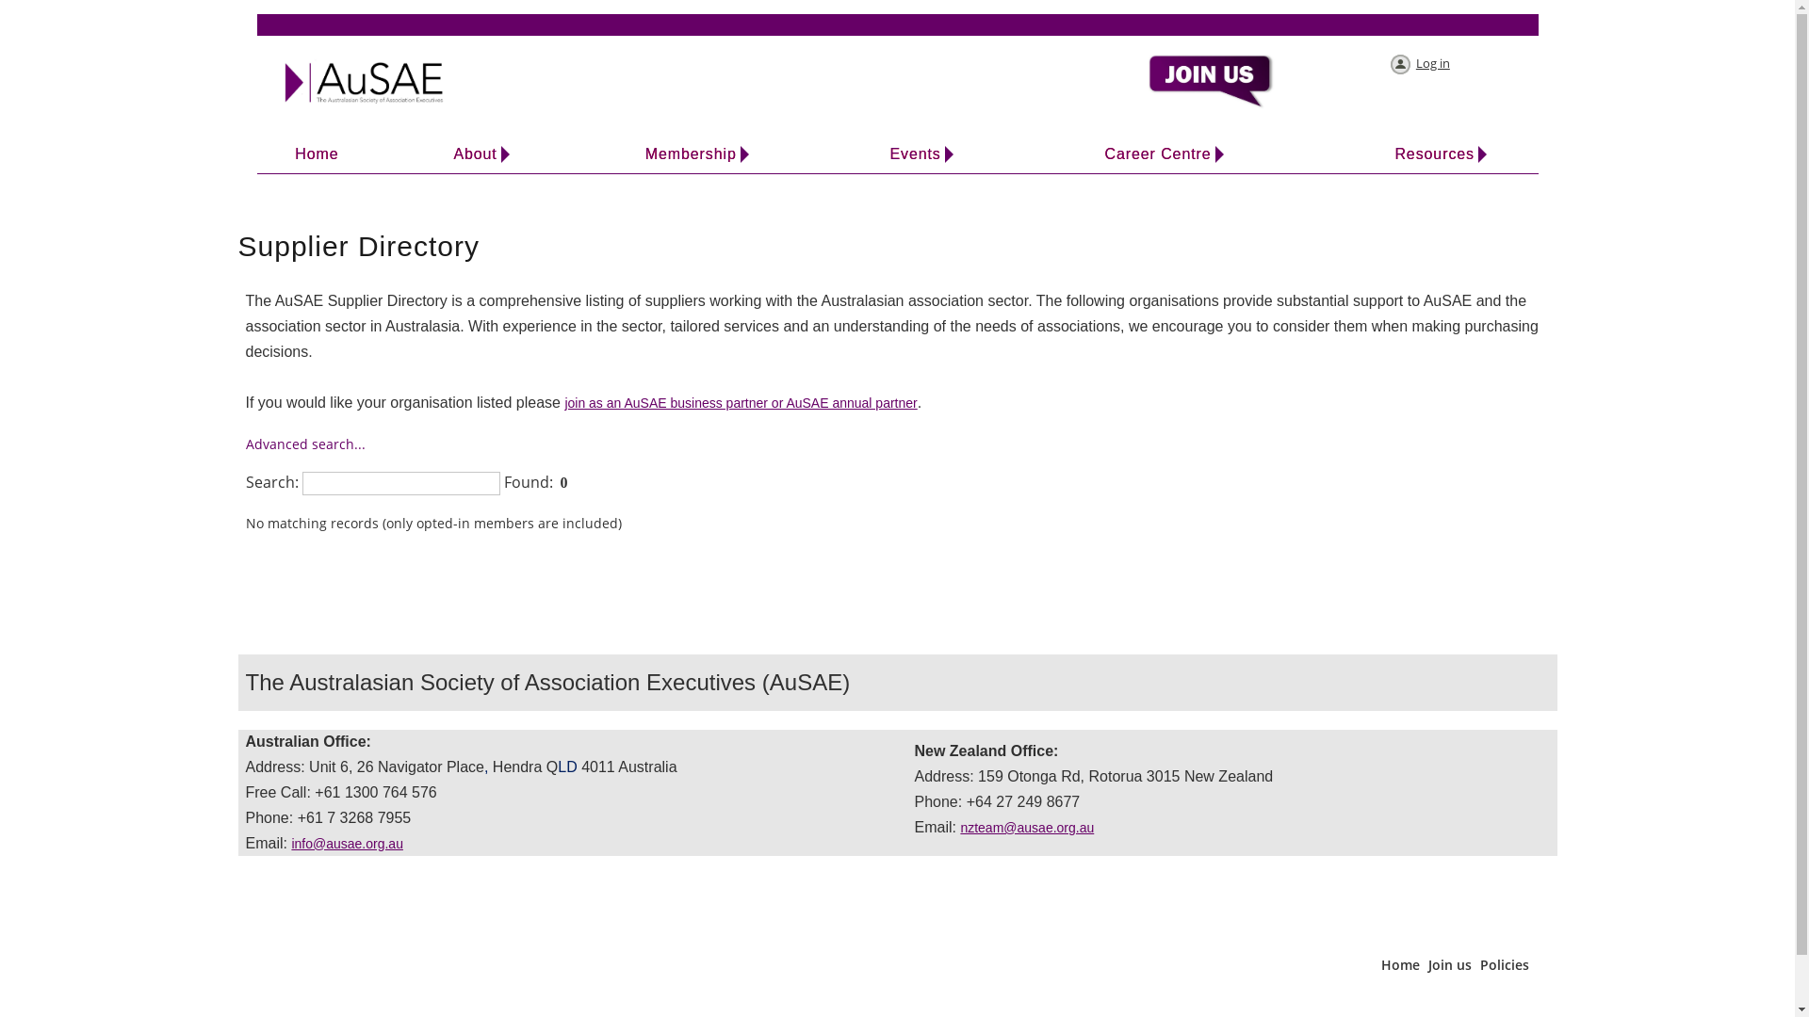 The width and height of the screenshot is (1809, 1017). I want to click on Resources, so click(1435, 154).